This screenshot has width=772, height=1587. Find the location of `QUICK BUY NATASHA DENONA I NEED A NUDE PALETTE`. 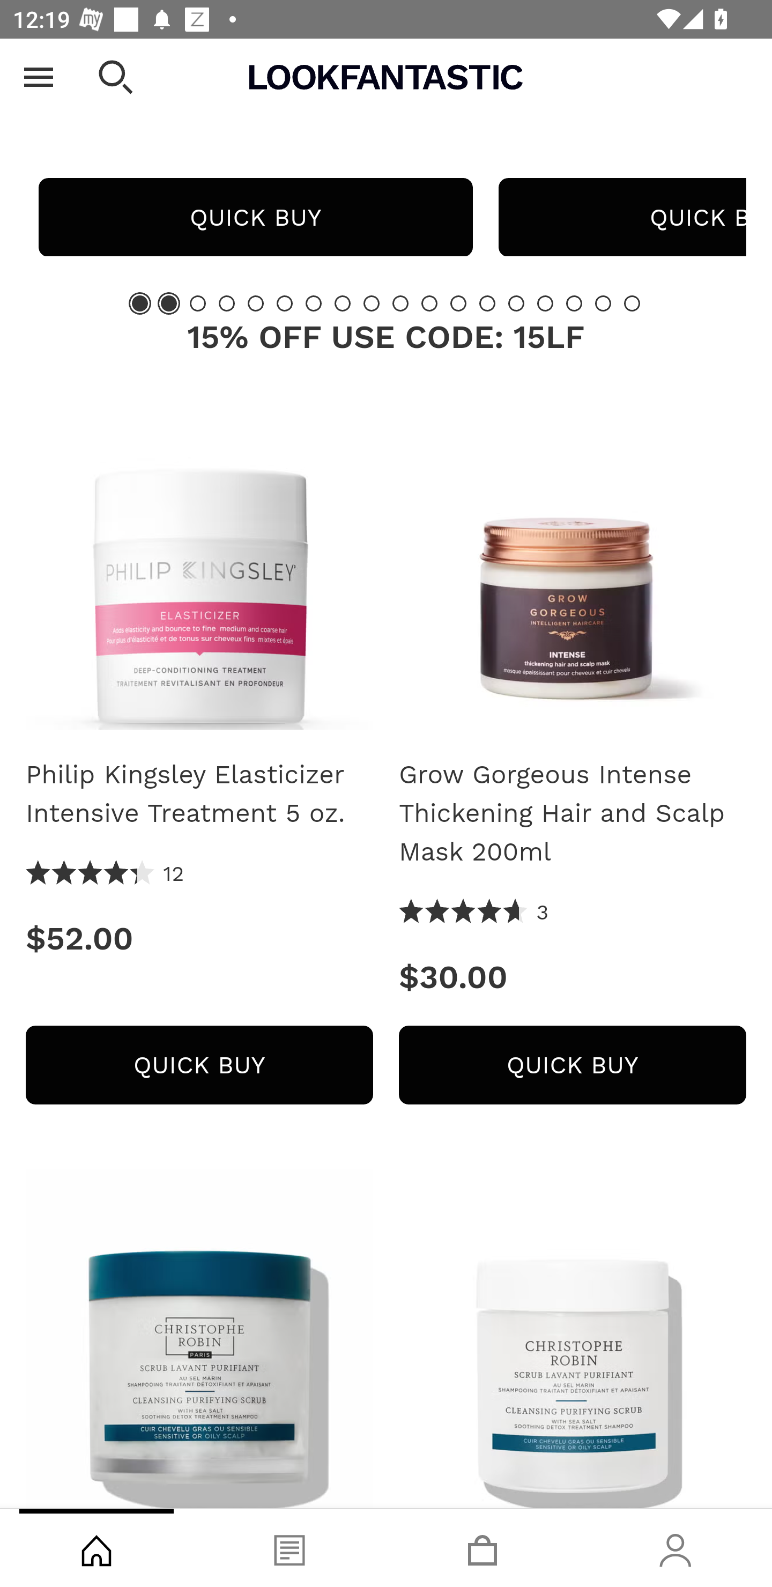

QUICK BUY NATASHA DENONA I NEED A NUDE PALETTE is located at coordinates (255, 217).